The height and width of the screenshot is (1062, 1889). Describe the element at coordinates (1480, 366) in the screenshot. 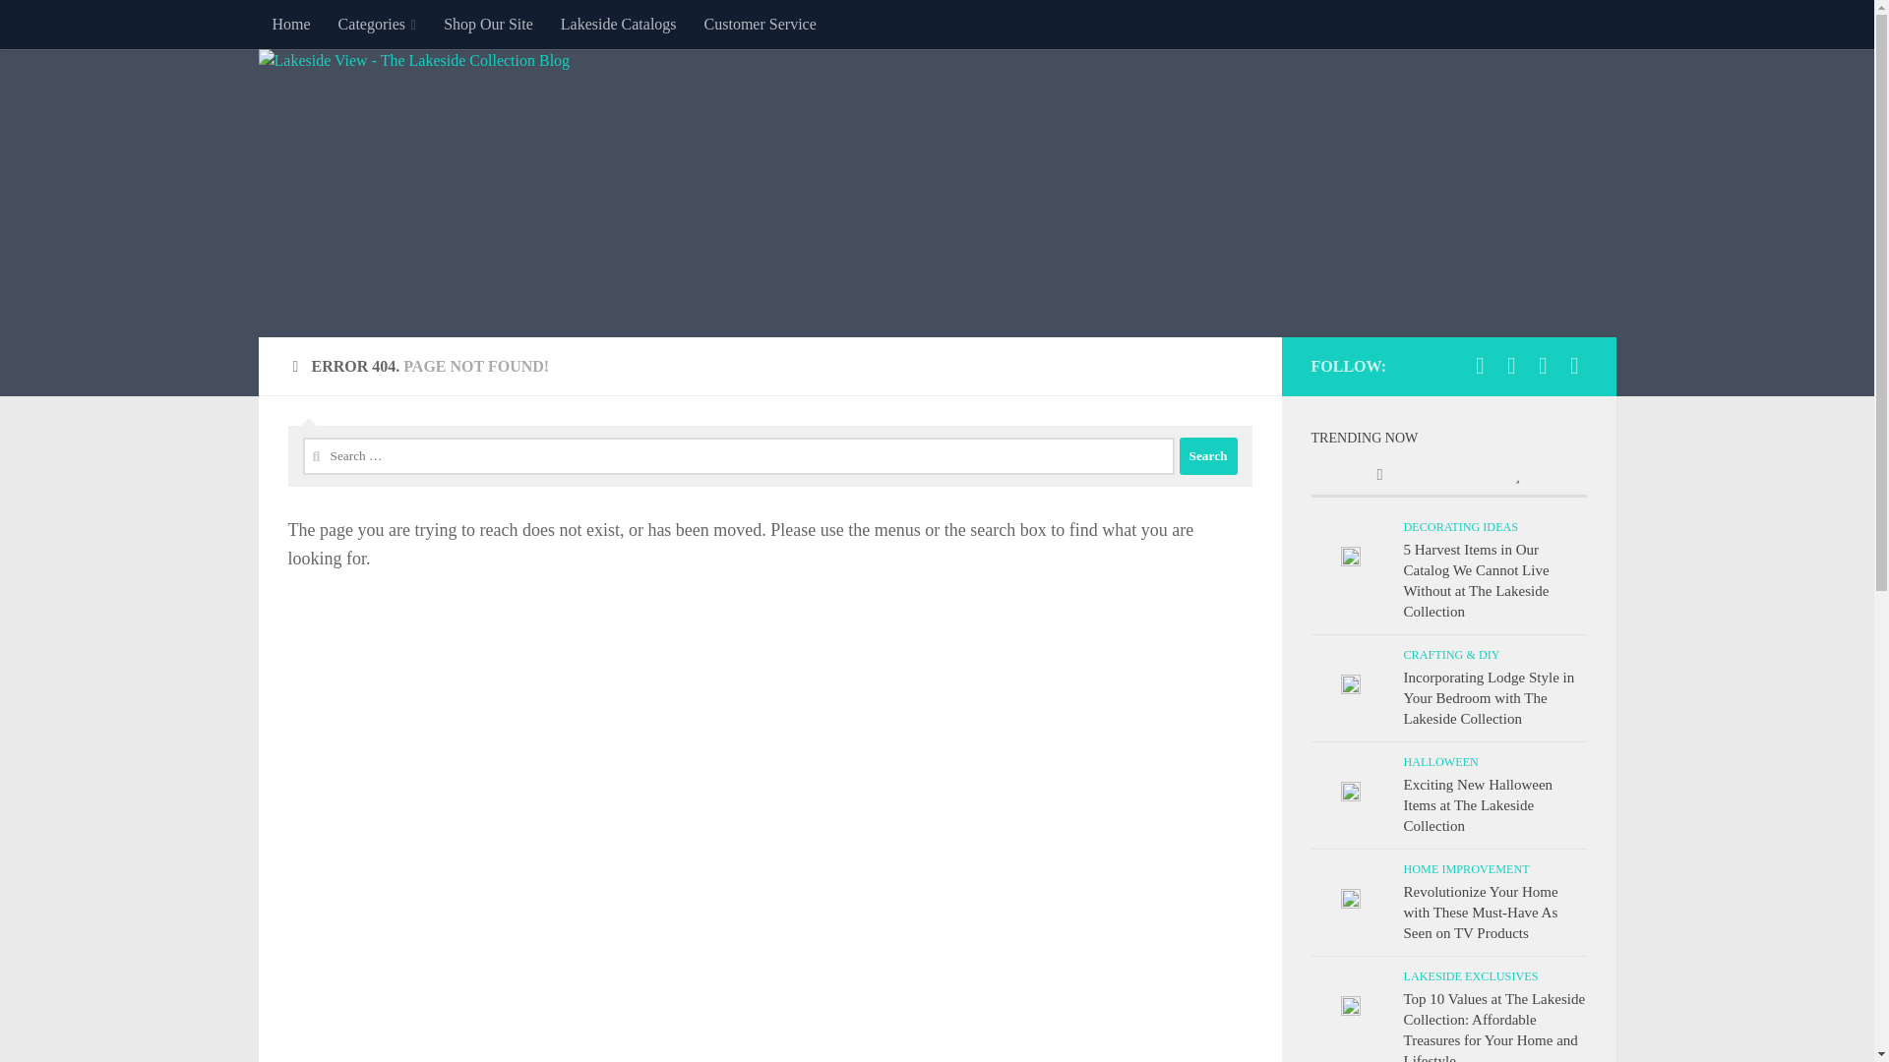

I see `Follow Us On Facebook` at that location.